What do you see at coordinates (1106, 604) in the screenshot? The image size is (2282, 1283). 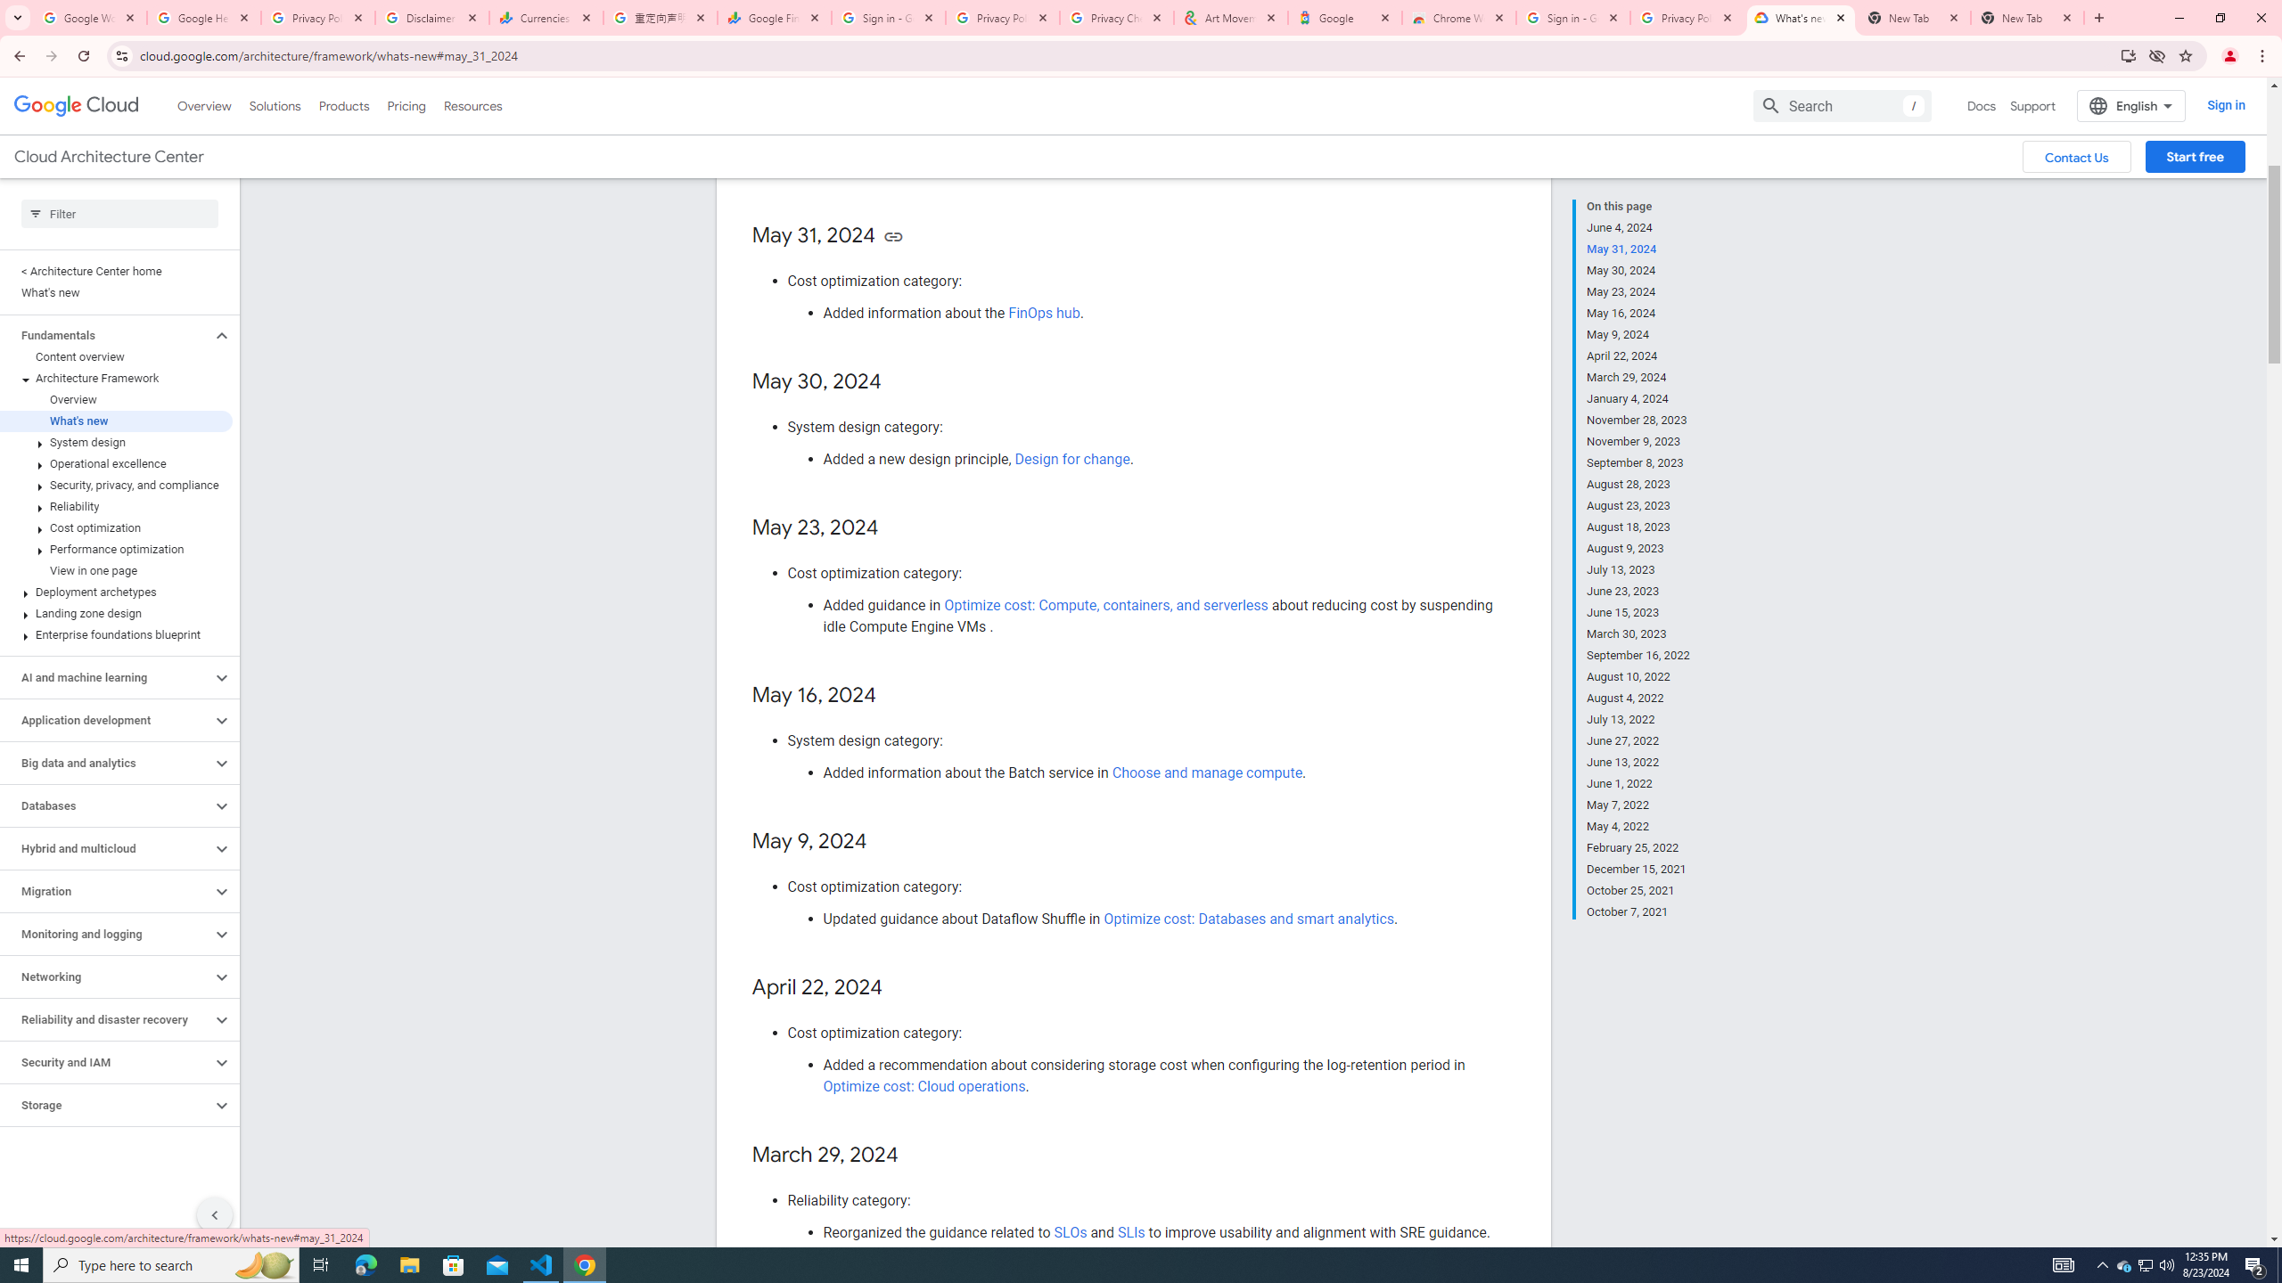 I see `Optimize cost: Compute, containers, and serverless` at bounding box center [1106, 604].